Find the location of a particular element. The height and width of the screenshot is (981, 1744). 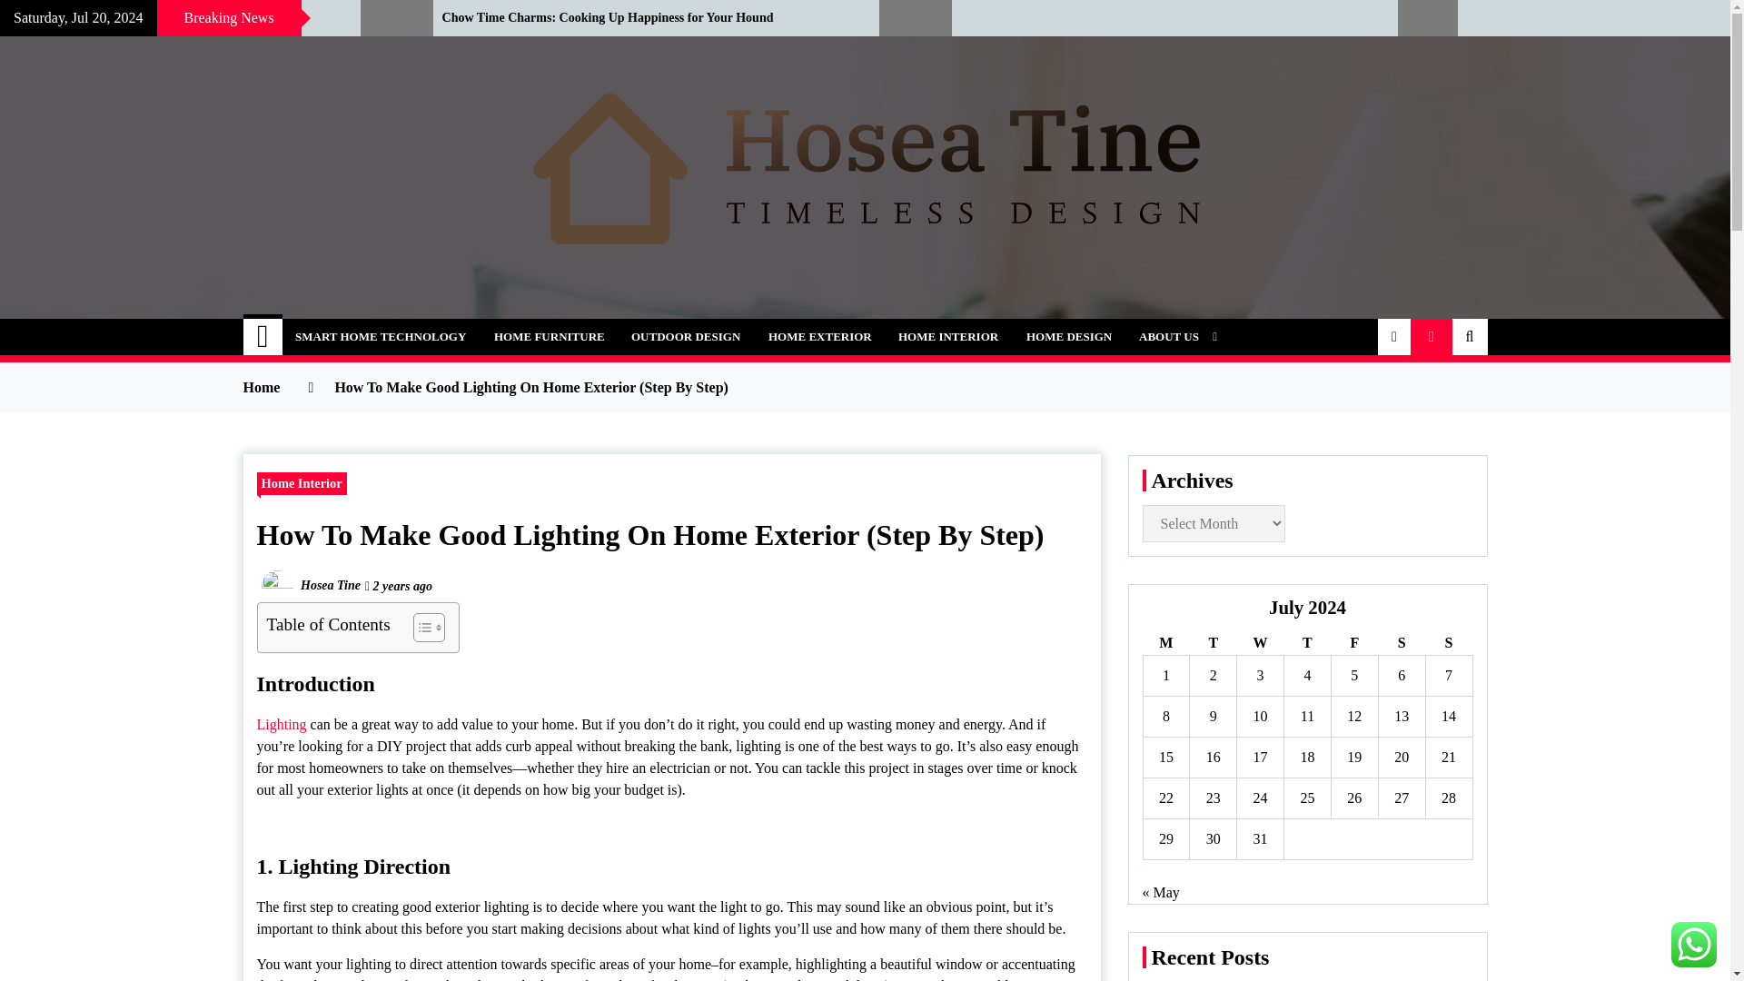

Friday is located at coordinates (1353, 643).